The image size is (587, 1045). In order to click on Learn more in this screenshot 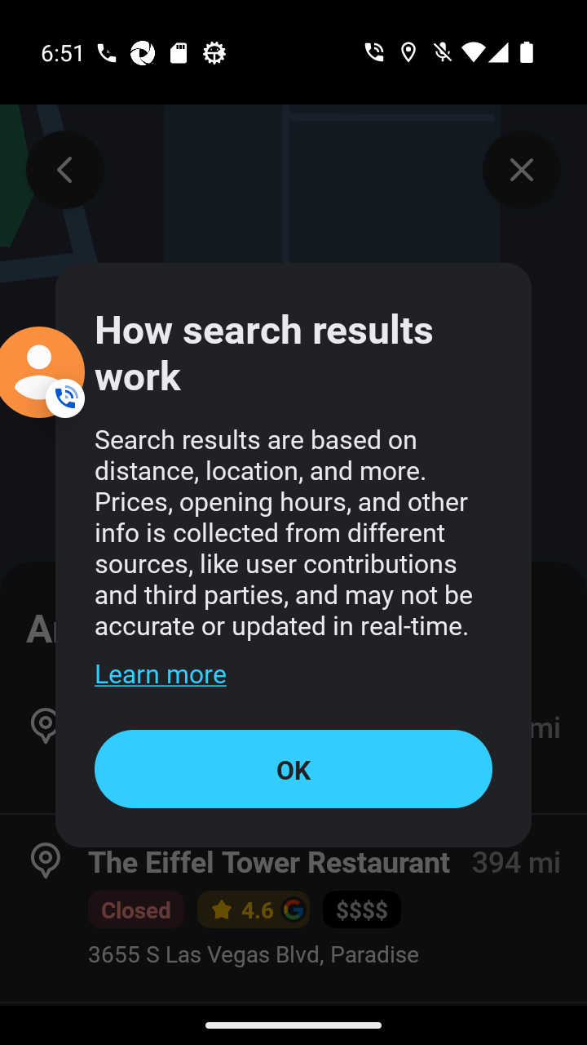, I will do `click(160, 673)`.